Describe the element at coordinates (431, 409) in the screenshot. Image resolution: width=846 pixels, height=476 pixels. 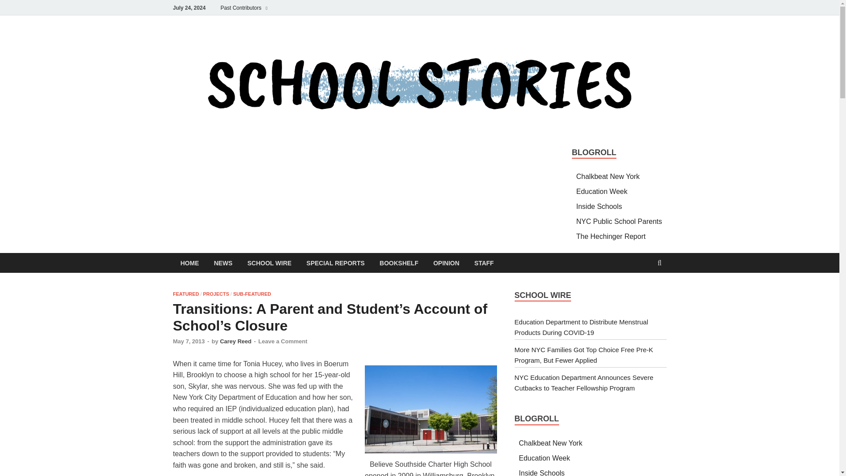
I see `Believe Southside Charter High School` at that location.